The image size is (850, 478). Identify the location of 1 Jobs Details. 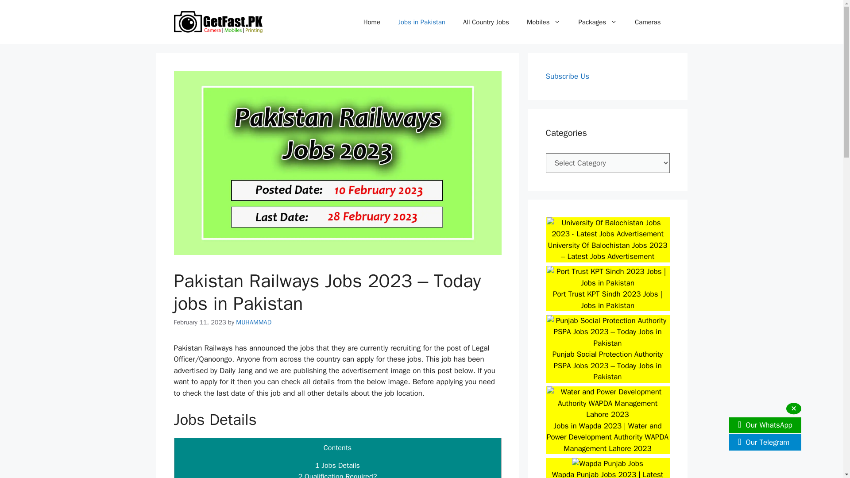
(337, 465).